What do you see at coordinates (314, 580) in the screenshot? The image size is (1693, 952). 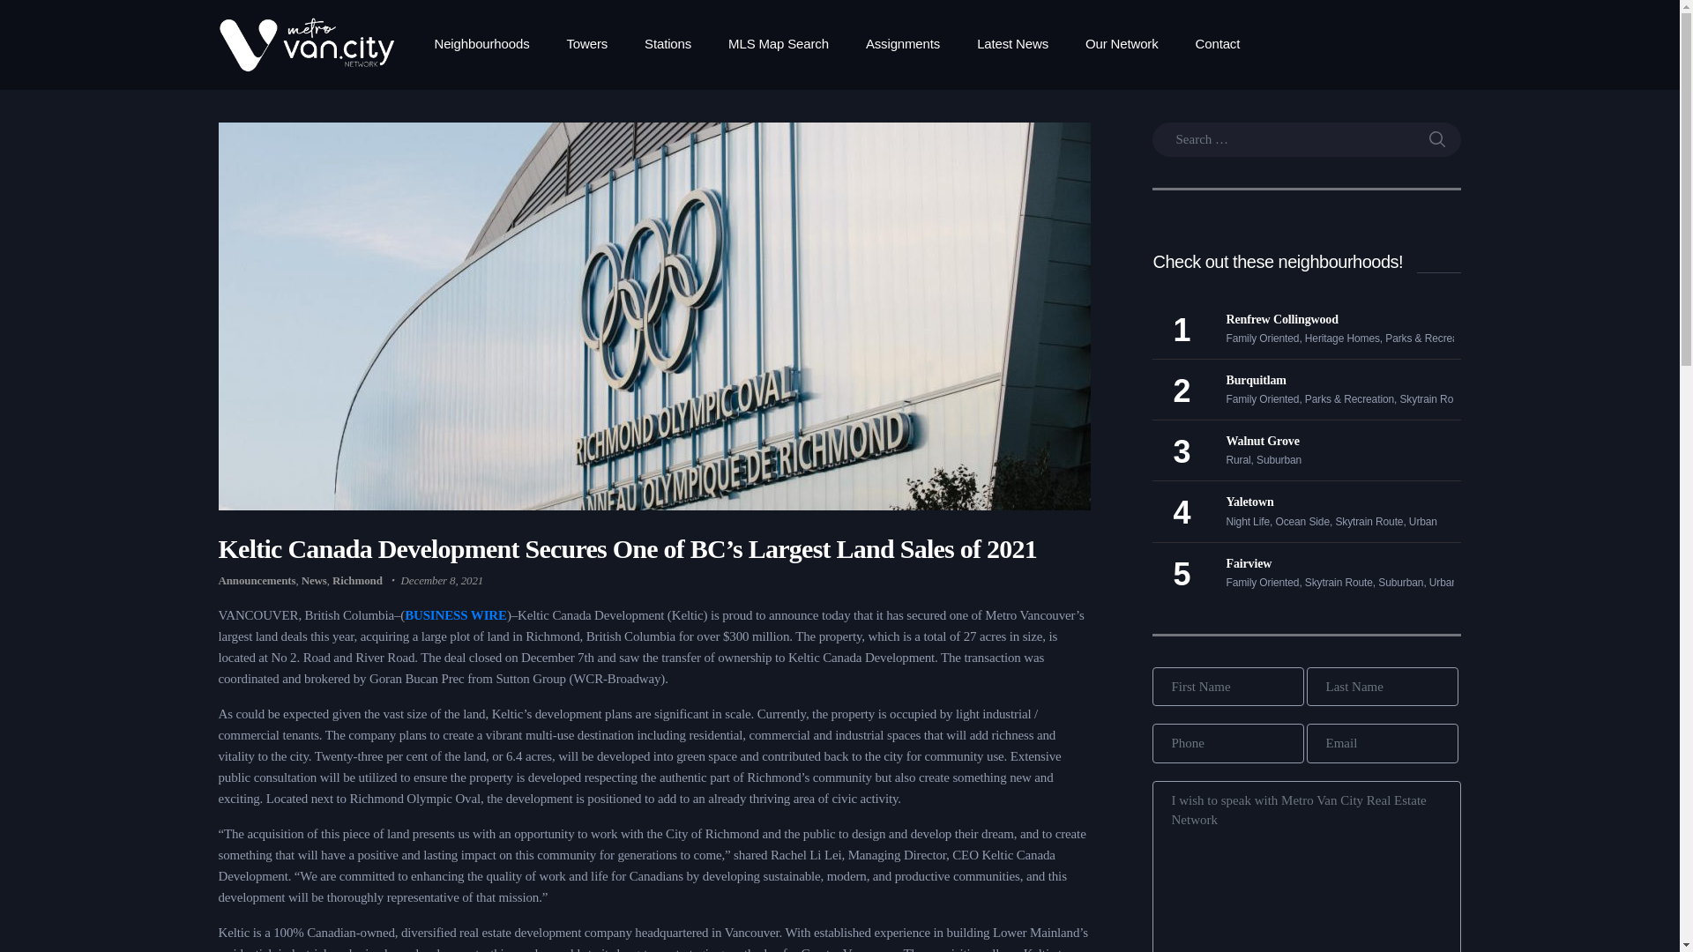 I see `News` at bounding box center [314, 580].